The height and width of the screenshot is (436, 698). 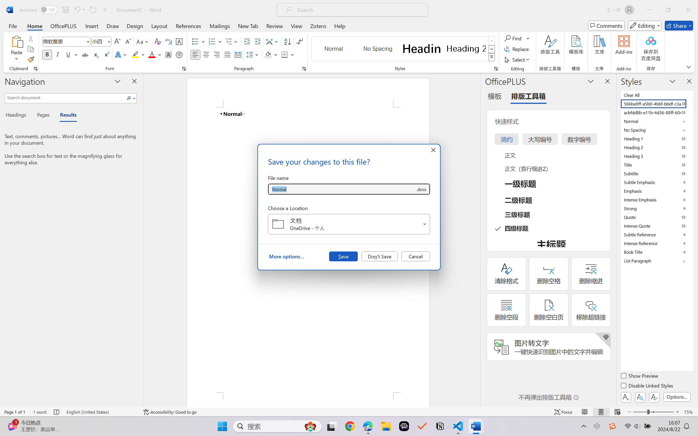 I want to click on Find, so click(x=517, y=38).